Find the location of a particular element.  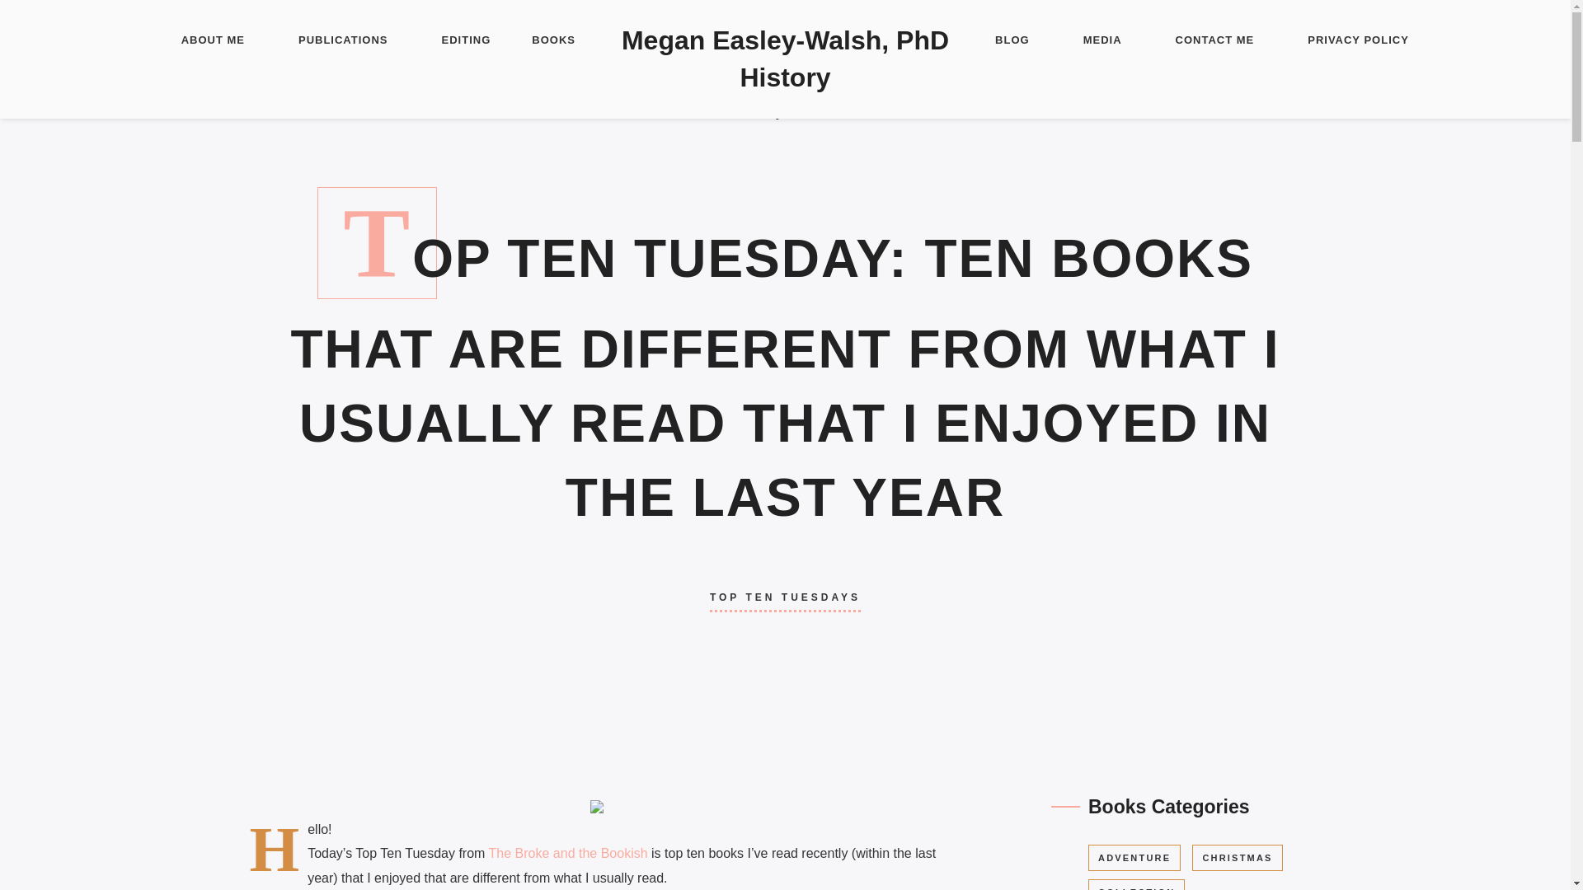

ADVENTURE is located at coordinates (1134, 857).